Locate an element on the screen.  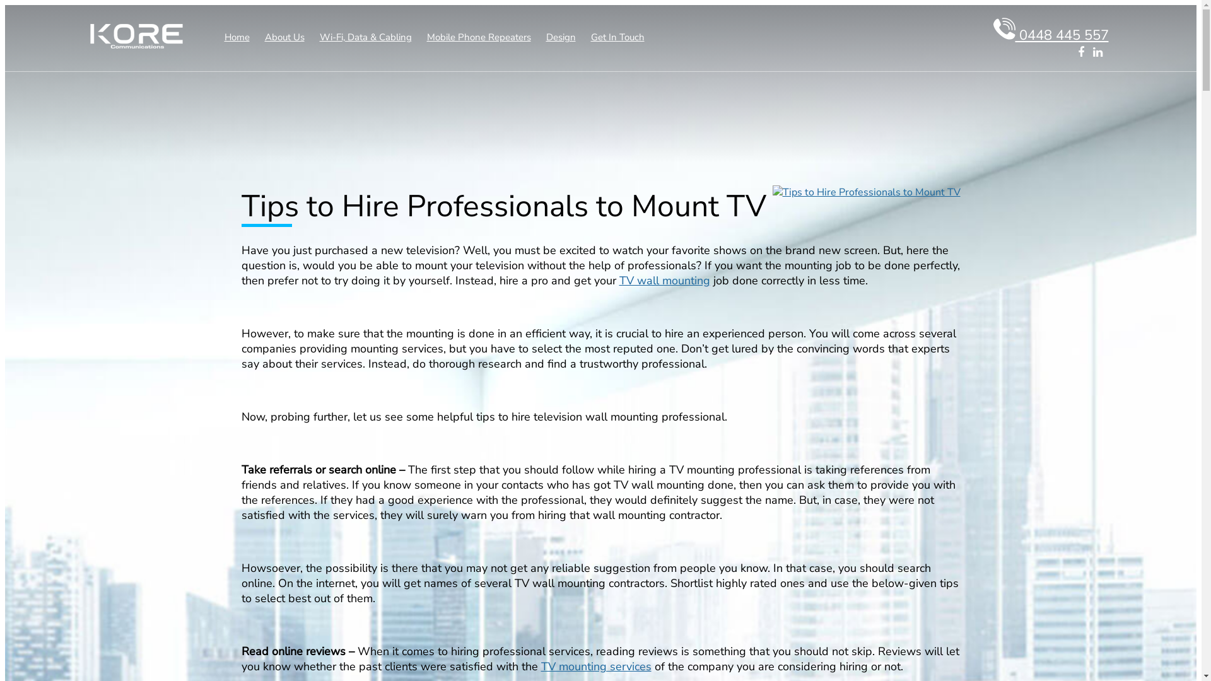
Design is located at coordinates (561, 37).